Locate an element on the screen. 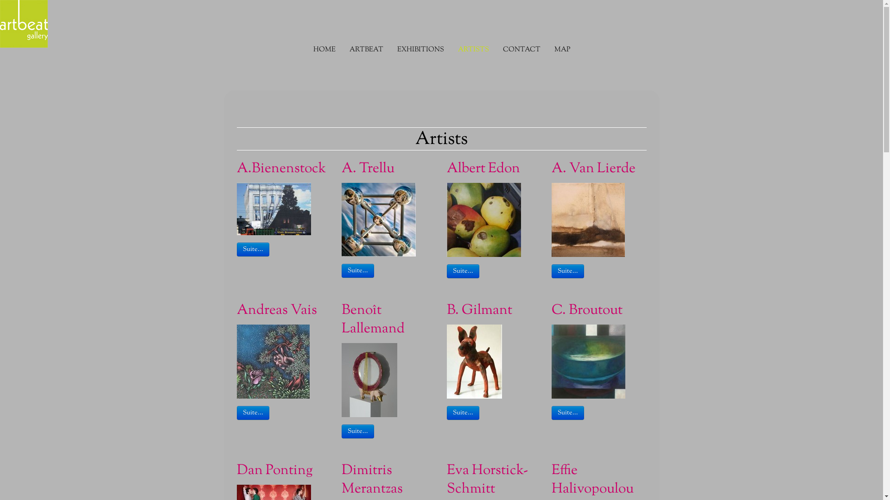  Effie Halivopoulou is located at coordinates (599, 480).